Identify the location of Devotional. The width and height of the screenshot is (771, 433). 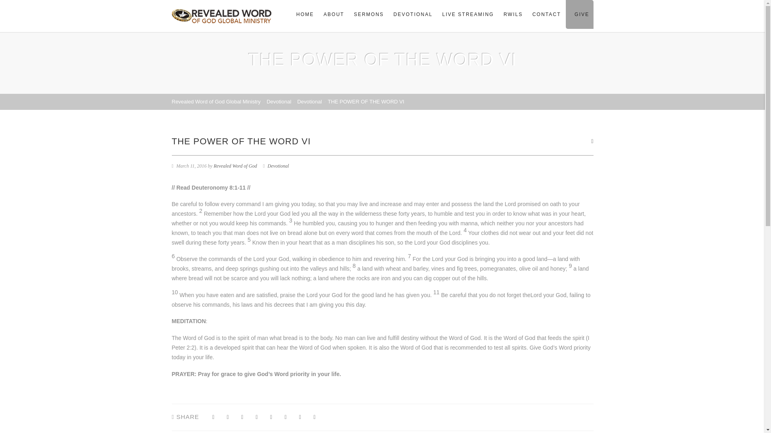
(279, 102).